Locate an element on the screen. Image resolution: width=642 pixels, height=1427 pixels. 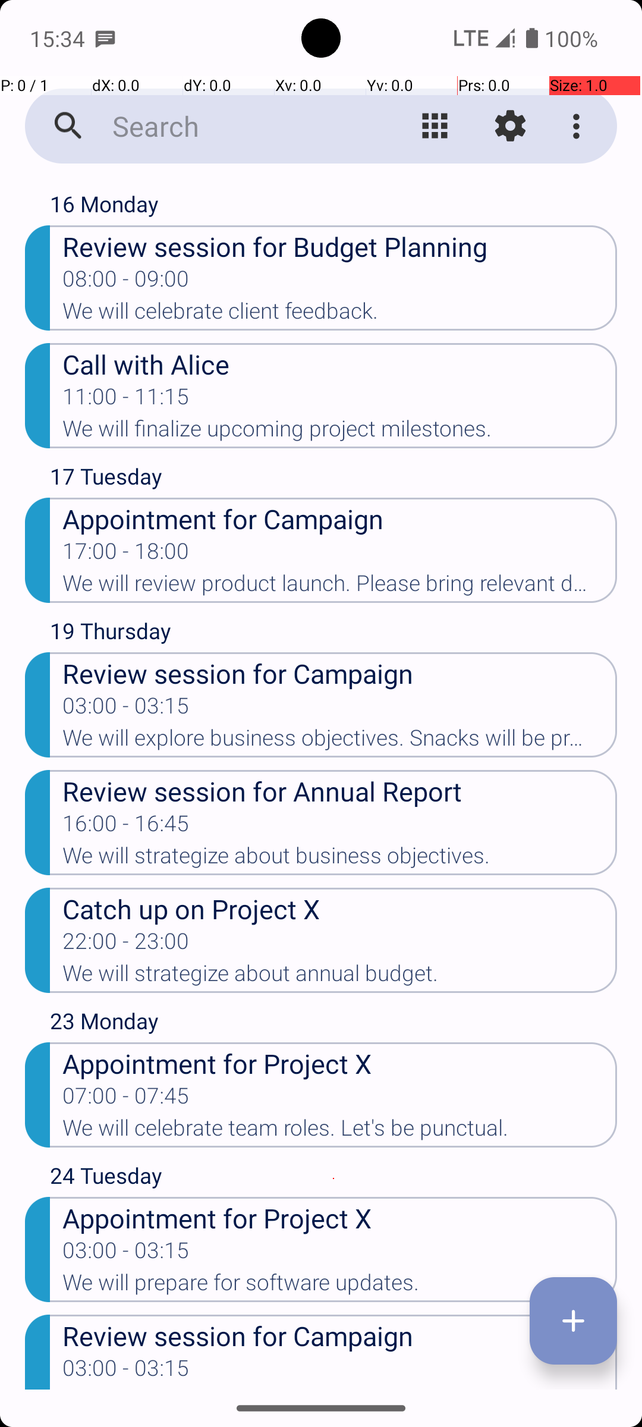
11:00 - 11:15 is located at coordinates (126, 400).